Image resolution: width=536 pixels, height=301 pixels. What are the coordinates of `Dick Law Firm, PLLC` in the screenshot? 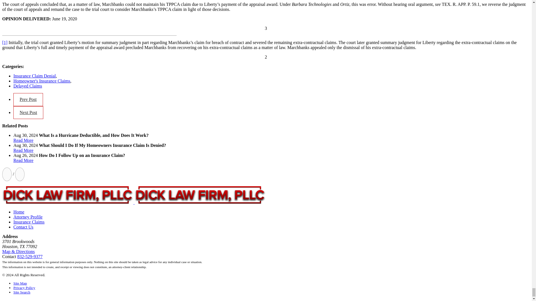 It's located at (200, 195).